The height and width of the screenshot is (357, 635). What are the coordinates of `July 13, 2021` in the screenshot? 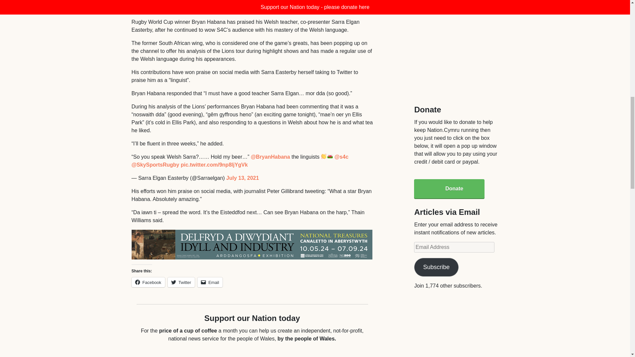 It's located at (242, 178).